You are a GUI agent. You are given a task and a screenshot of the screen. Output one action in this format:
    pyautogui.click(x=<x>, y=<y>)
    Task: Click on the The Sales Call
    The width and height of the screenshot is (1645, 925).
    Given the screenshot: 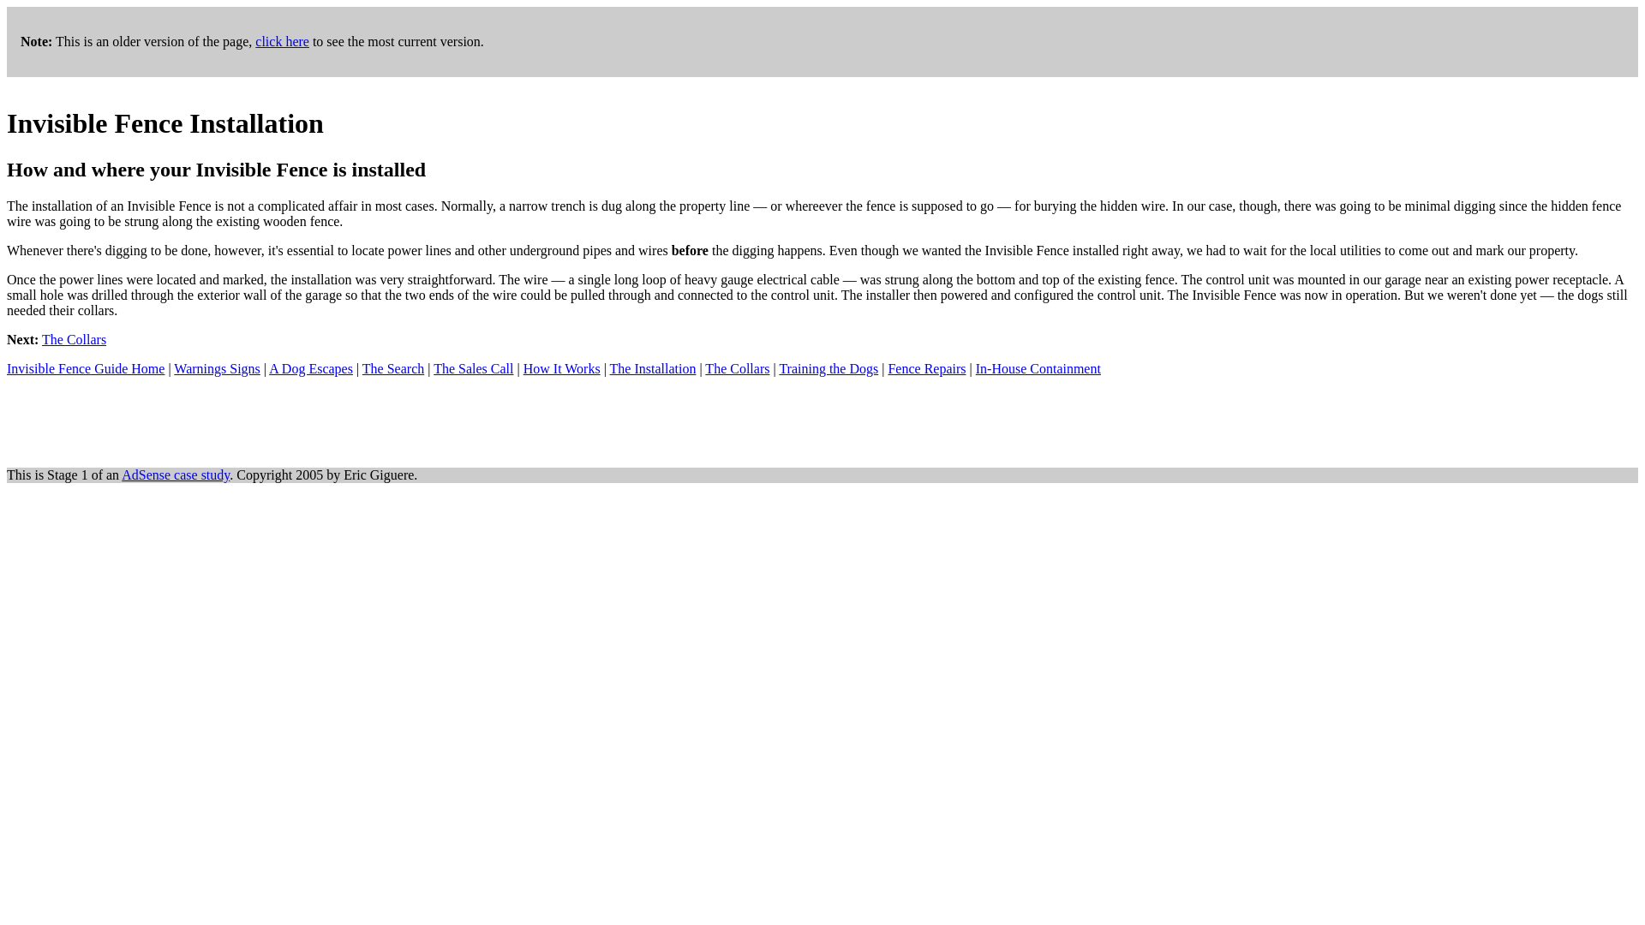 What is the action you would take?
    pyautogui.click(x=473, y=368)
    